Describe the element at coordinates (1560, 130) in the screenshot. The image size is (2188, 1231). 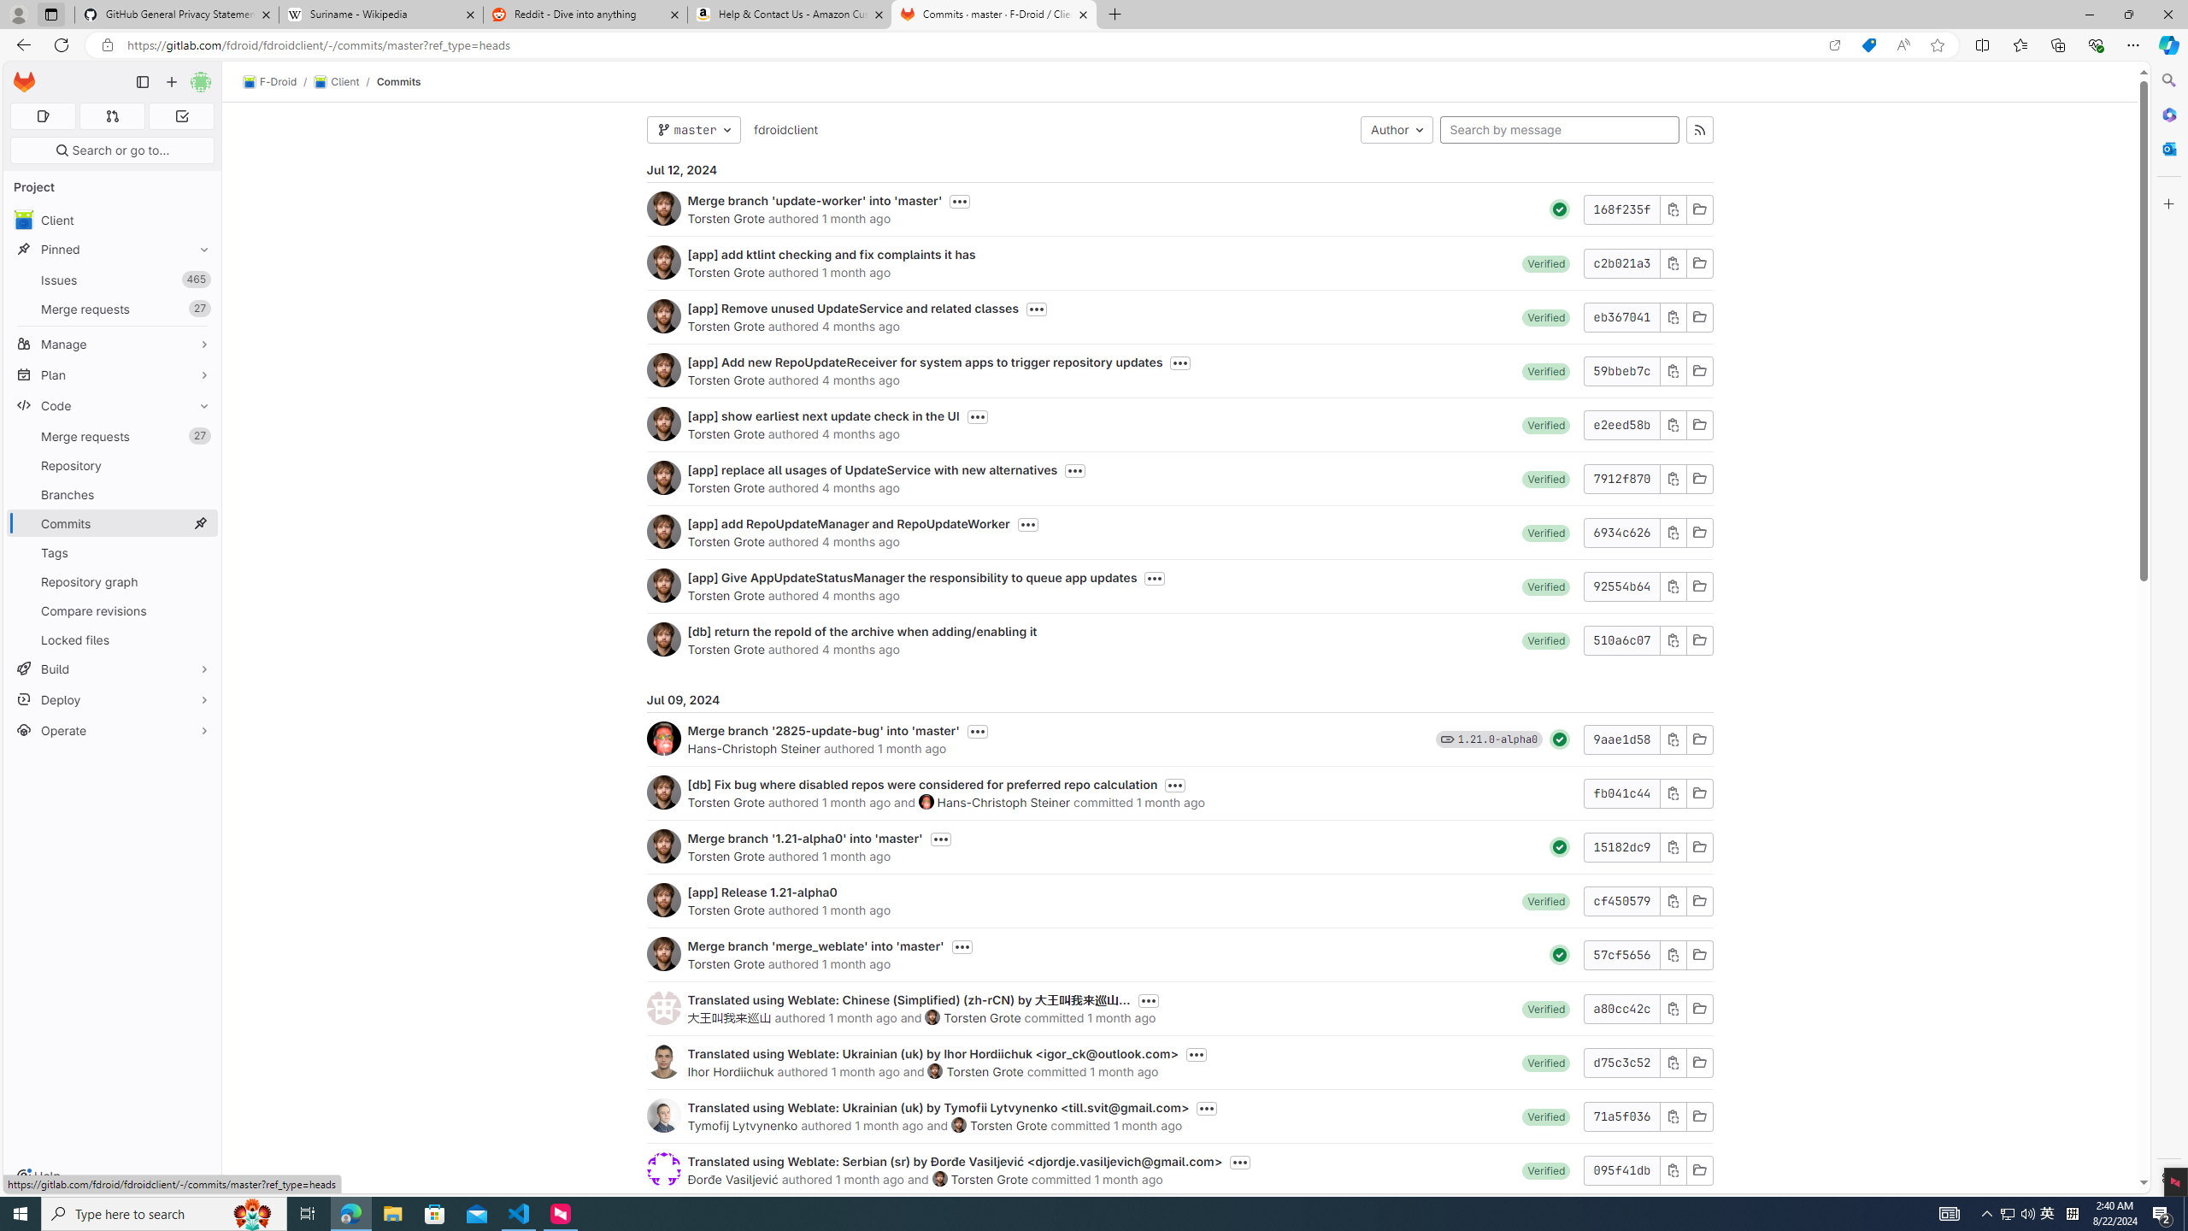
I see `Search by message` at that location.